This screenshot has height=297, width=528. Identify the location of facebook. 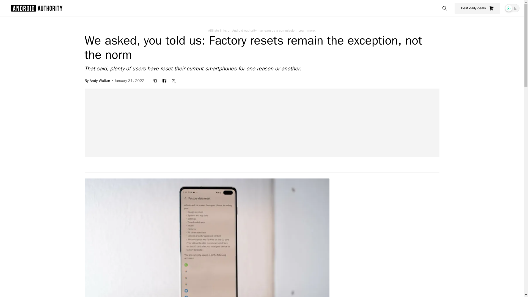
(164, 80).